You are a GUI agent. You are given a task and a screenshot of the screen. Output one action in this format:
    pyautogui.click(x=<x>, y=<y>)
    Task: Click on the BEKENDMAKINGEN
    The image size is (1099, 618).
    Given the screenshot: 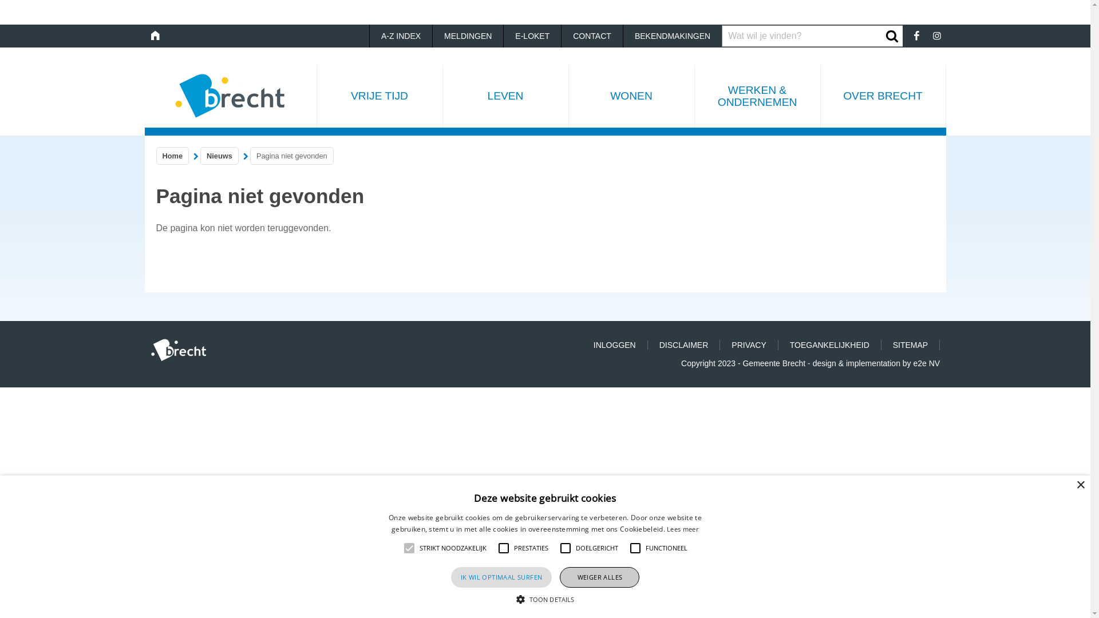 What is the action you would take?
    pyautogui.click(x=672, y=36)
    